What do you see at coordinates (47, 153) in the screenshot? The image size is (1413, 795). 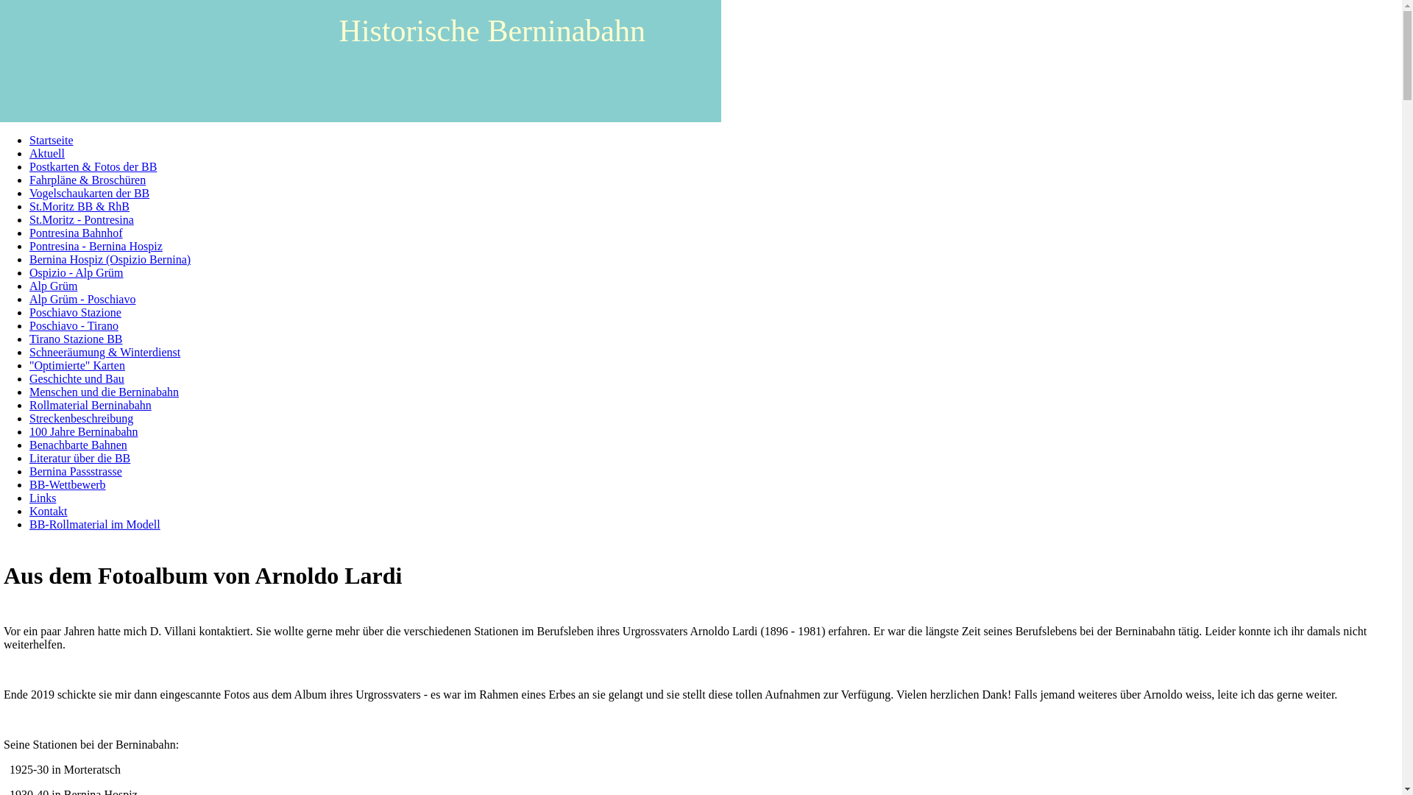 I see `Aktuell` at bounding box center [47, 153].